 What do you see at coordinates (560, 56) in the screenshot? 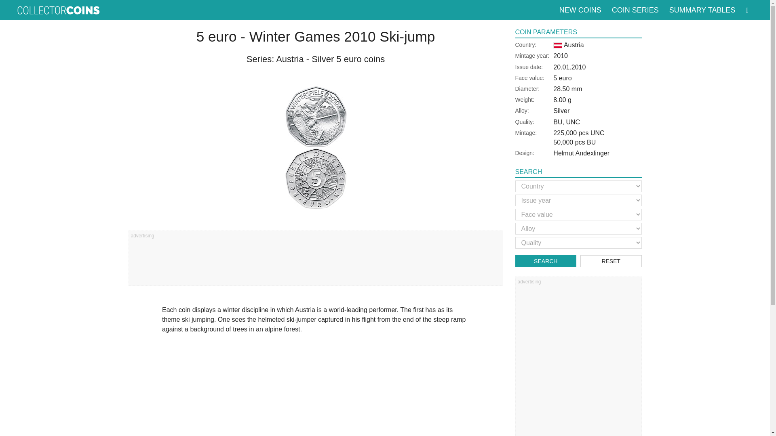
I see `Show coins 2010 from Austria` at bounding box center [560, 56].